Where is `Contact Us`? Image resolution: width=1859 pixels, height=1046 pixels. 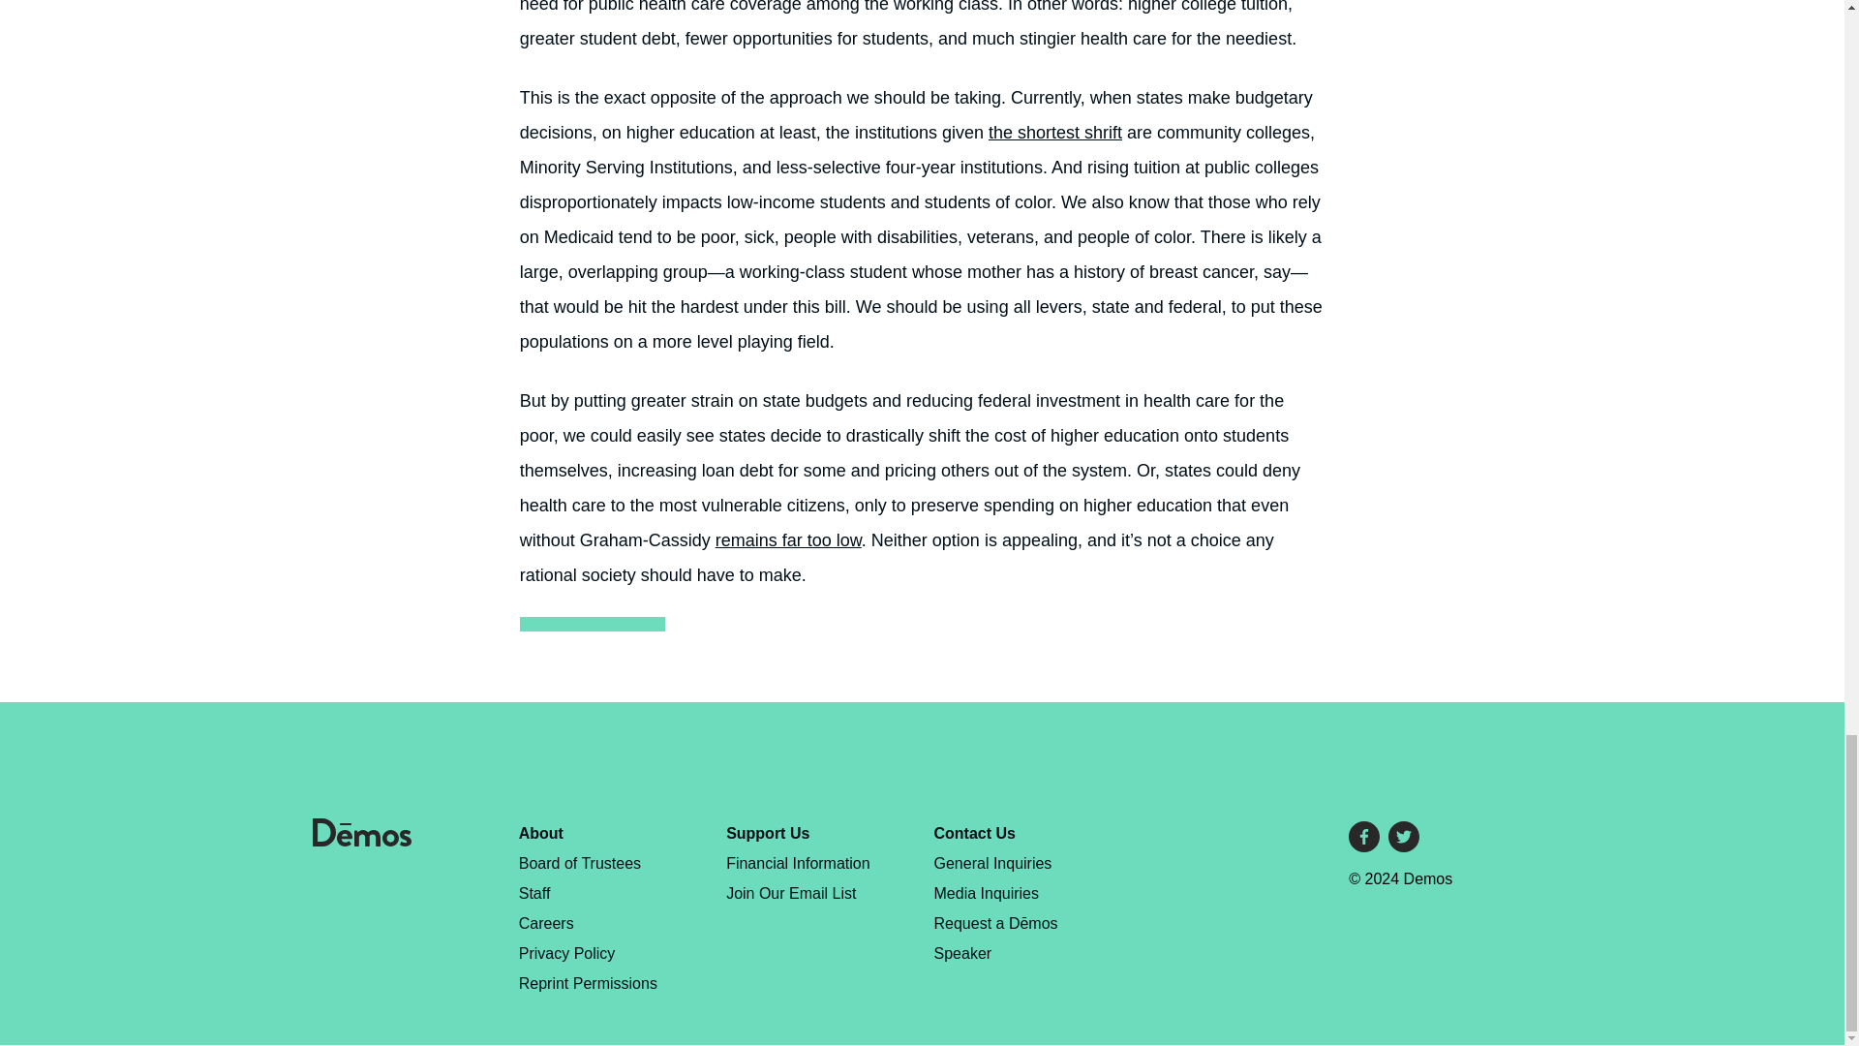
Contact Us is located at coordinates (974, 833).